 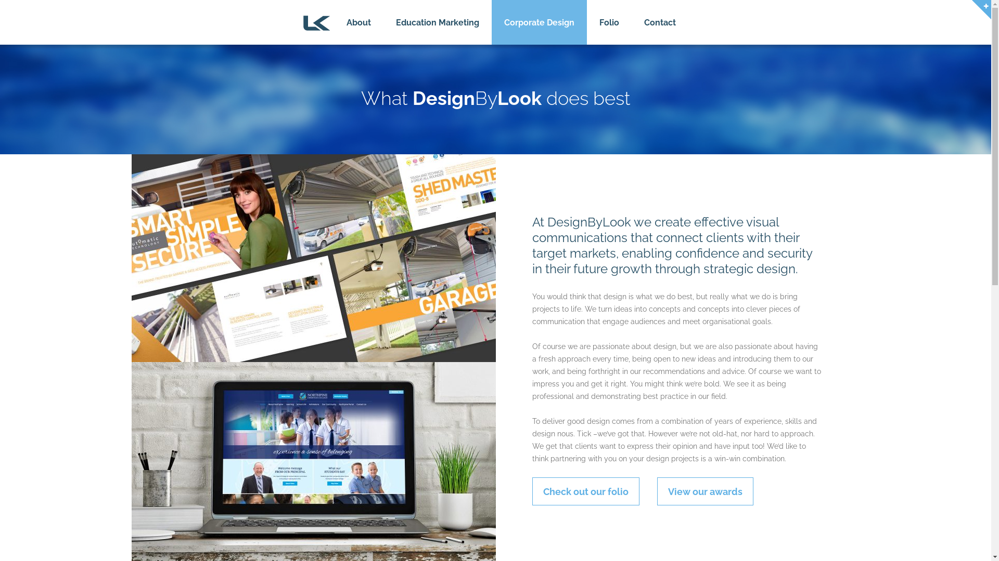 I want to click on Check out our folio, so click(x=585, y=491).